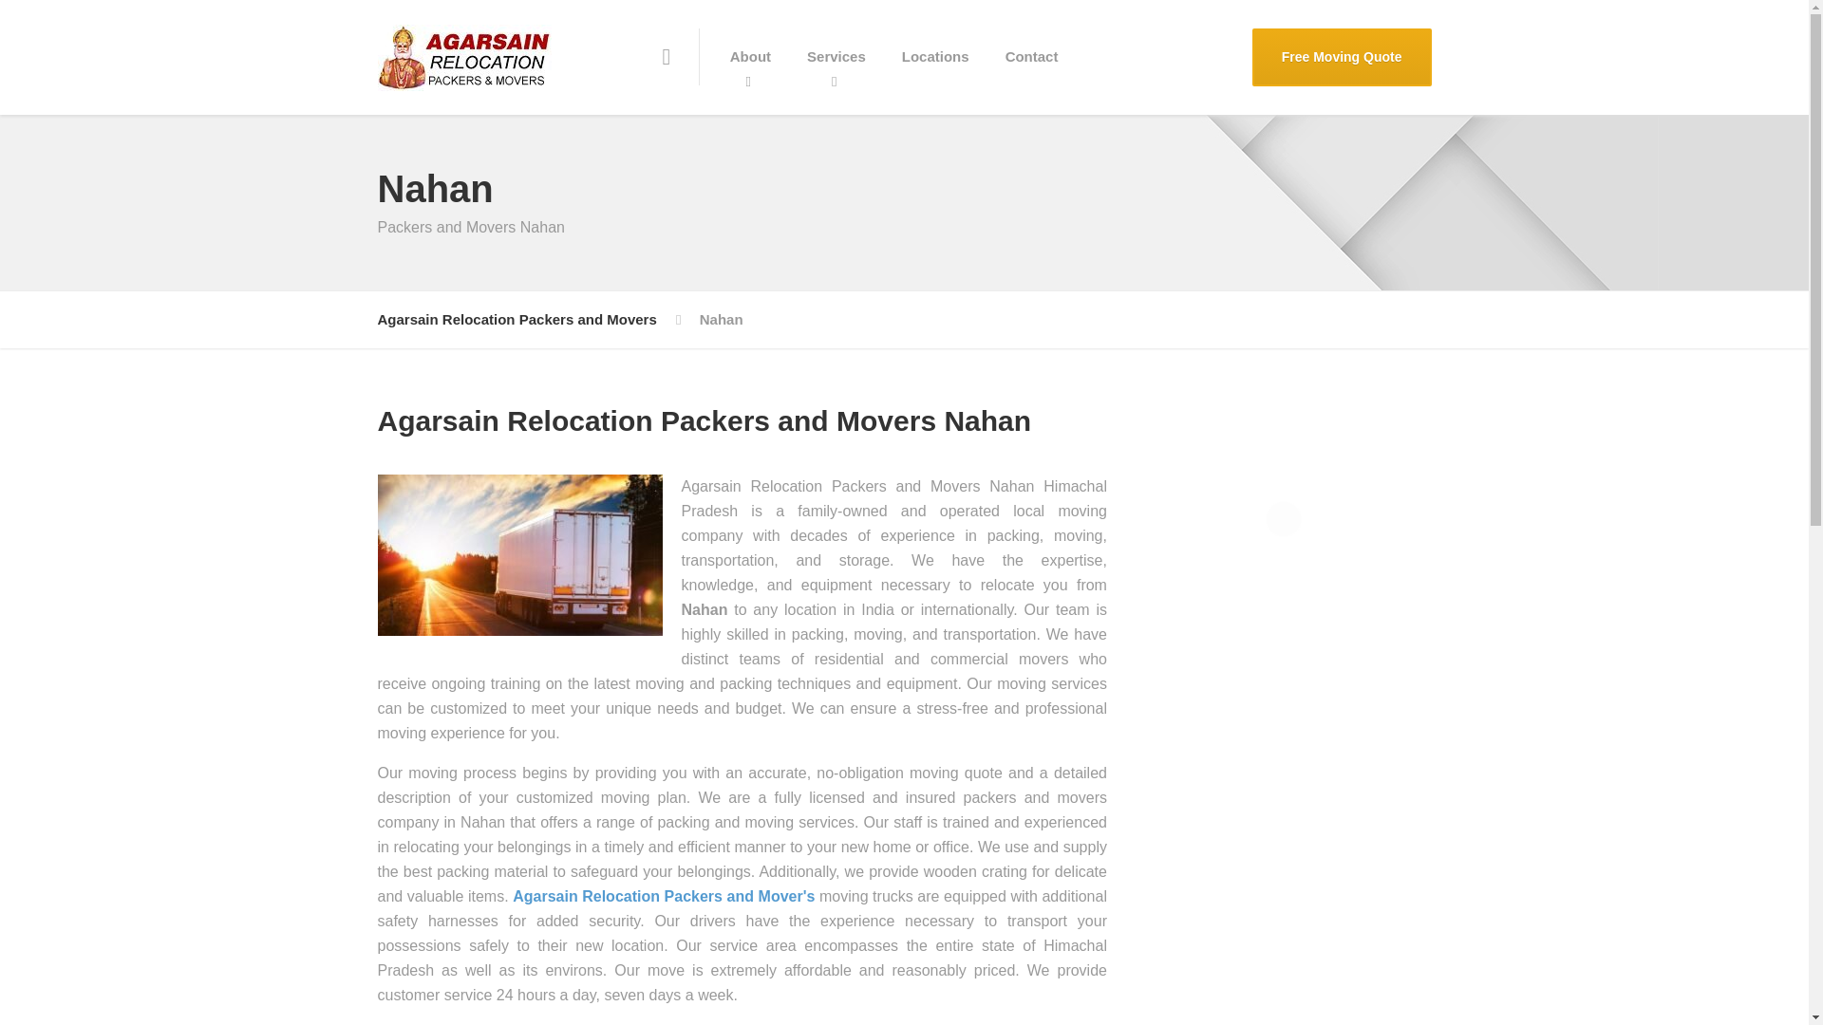 Image resolution: width=1823 pixels, height=1025 pixels. What do you see at coordinates (663, 896) in the screenshot?
I see `Agarsain Relocation Packers and Mover's` at bounding box center [663, 896].